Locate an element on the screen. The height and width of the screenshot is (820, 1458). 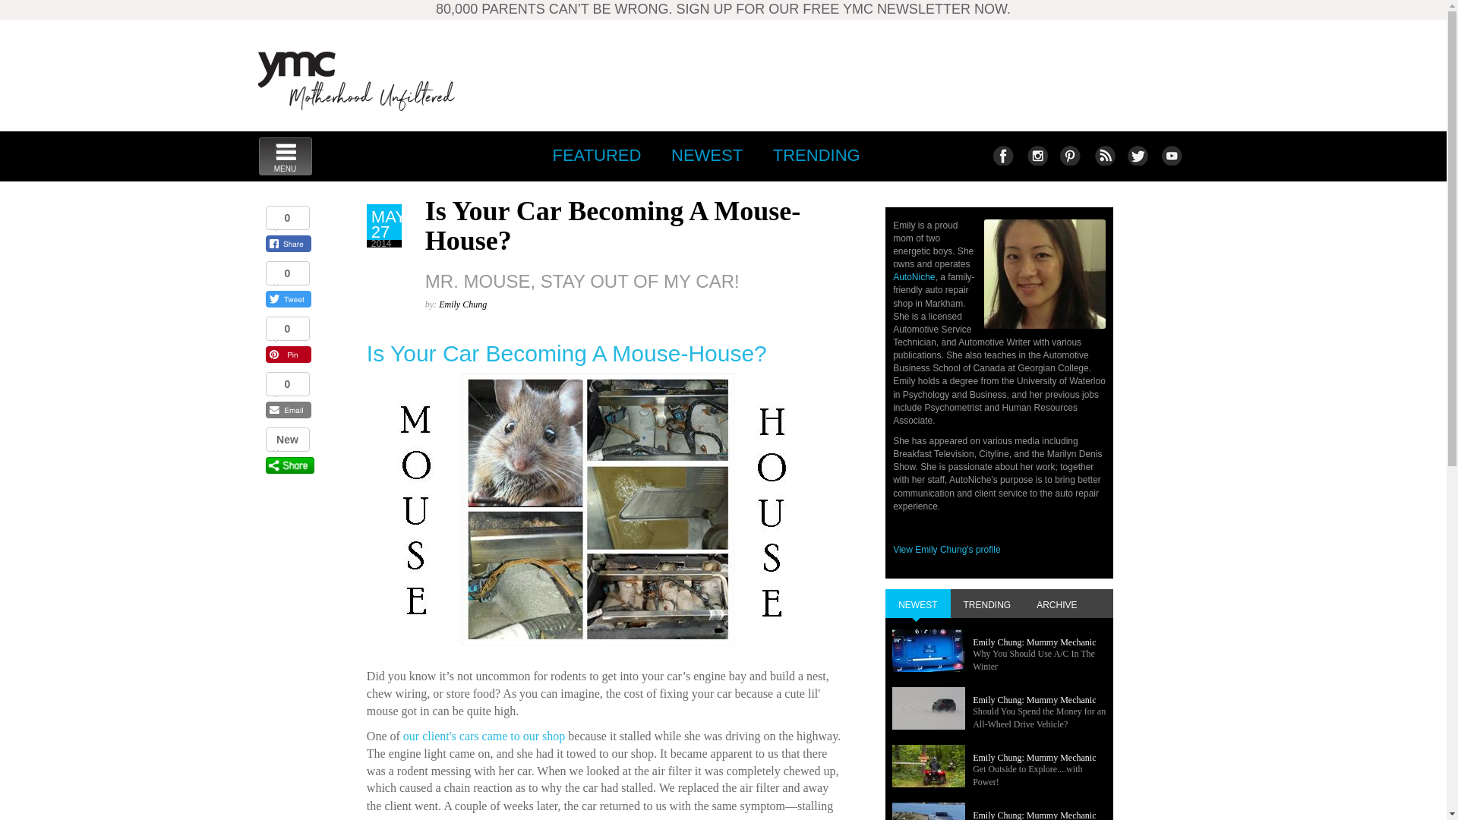
FEATURED is located at coordinates (1069, 155).